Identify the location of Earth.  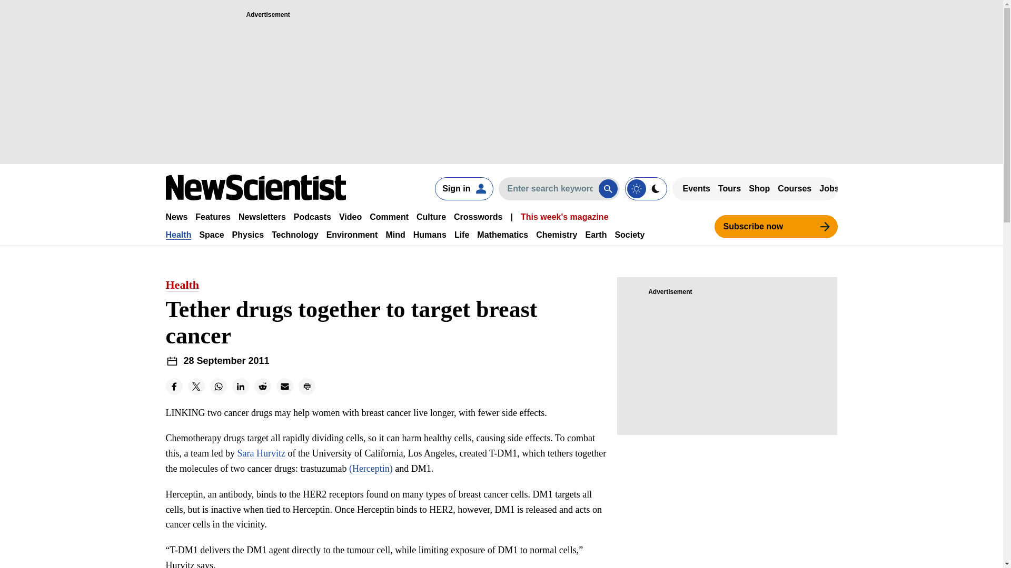
(596, 235).